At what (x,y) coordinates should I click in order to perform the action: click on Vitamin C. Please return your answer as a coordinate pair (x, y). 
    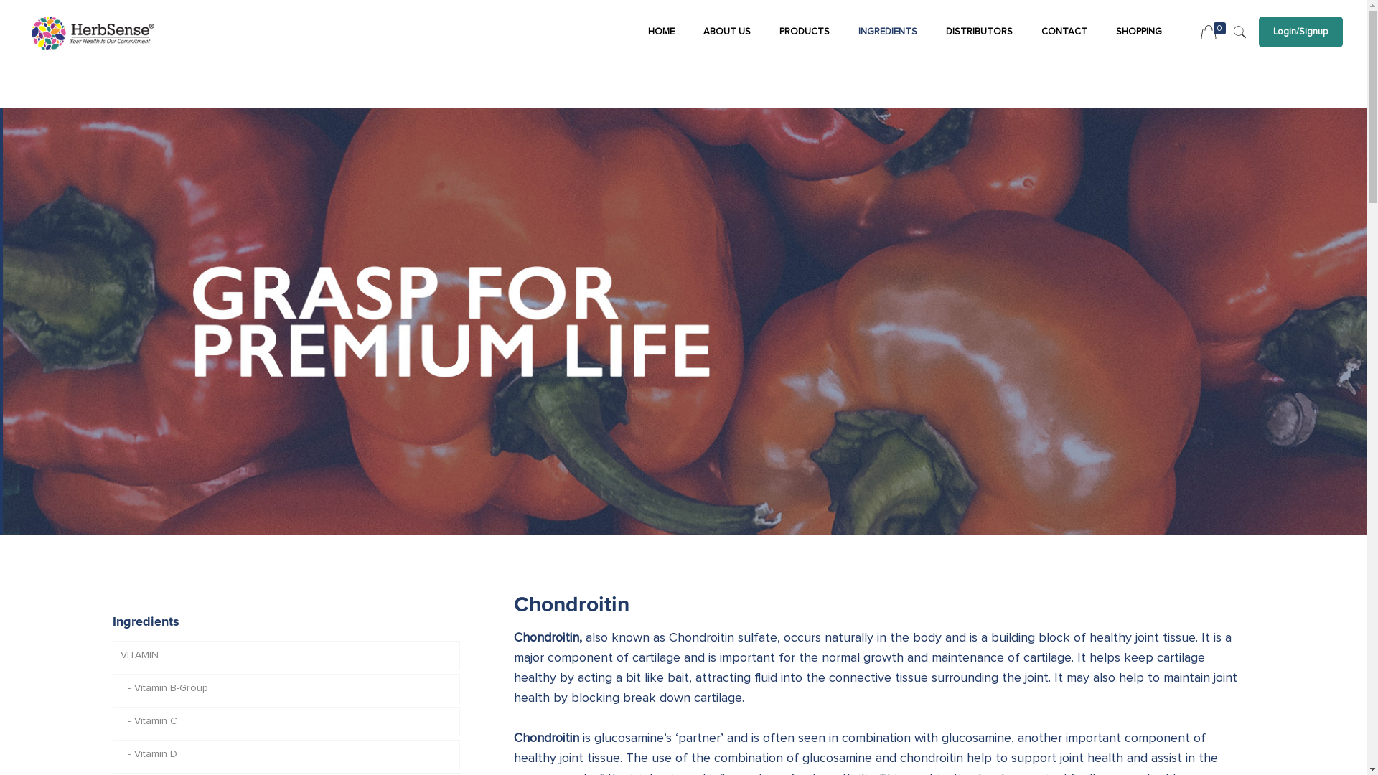
    Looking at the image, I should click on (286, 722).